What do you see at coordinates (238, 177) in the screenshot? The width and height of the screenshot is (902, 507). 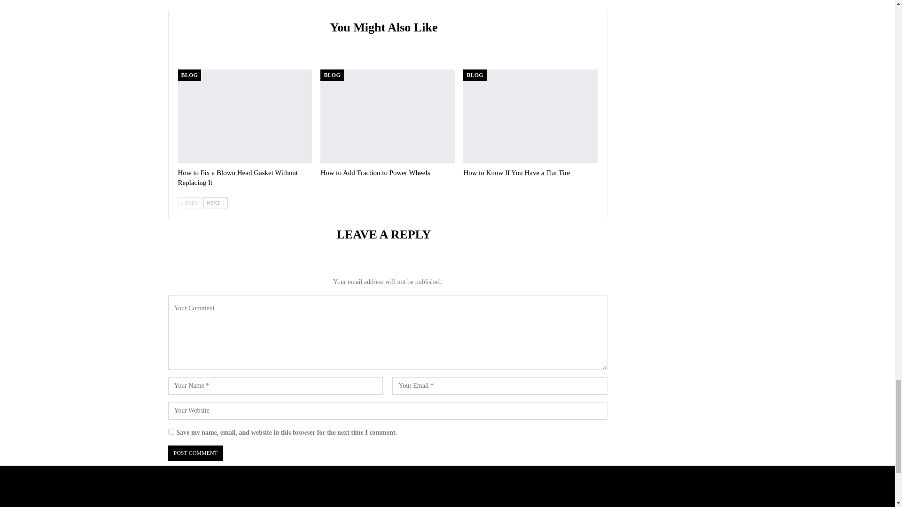 I see `How to Fix a Blown Head Gasket Without Replacing It` at bounding box center [238, 177].